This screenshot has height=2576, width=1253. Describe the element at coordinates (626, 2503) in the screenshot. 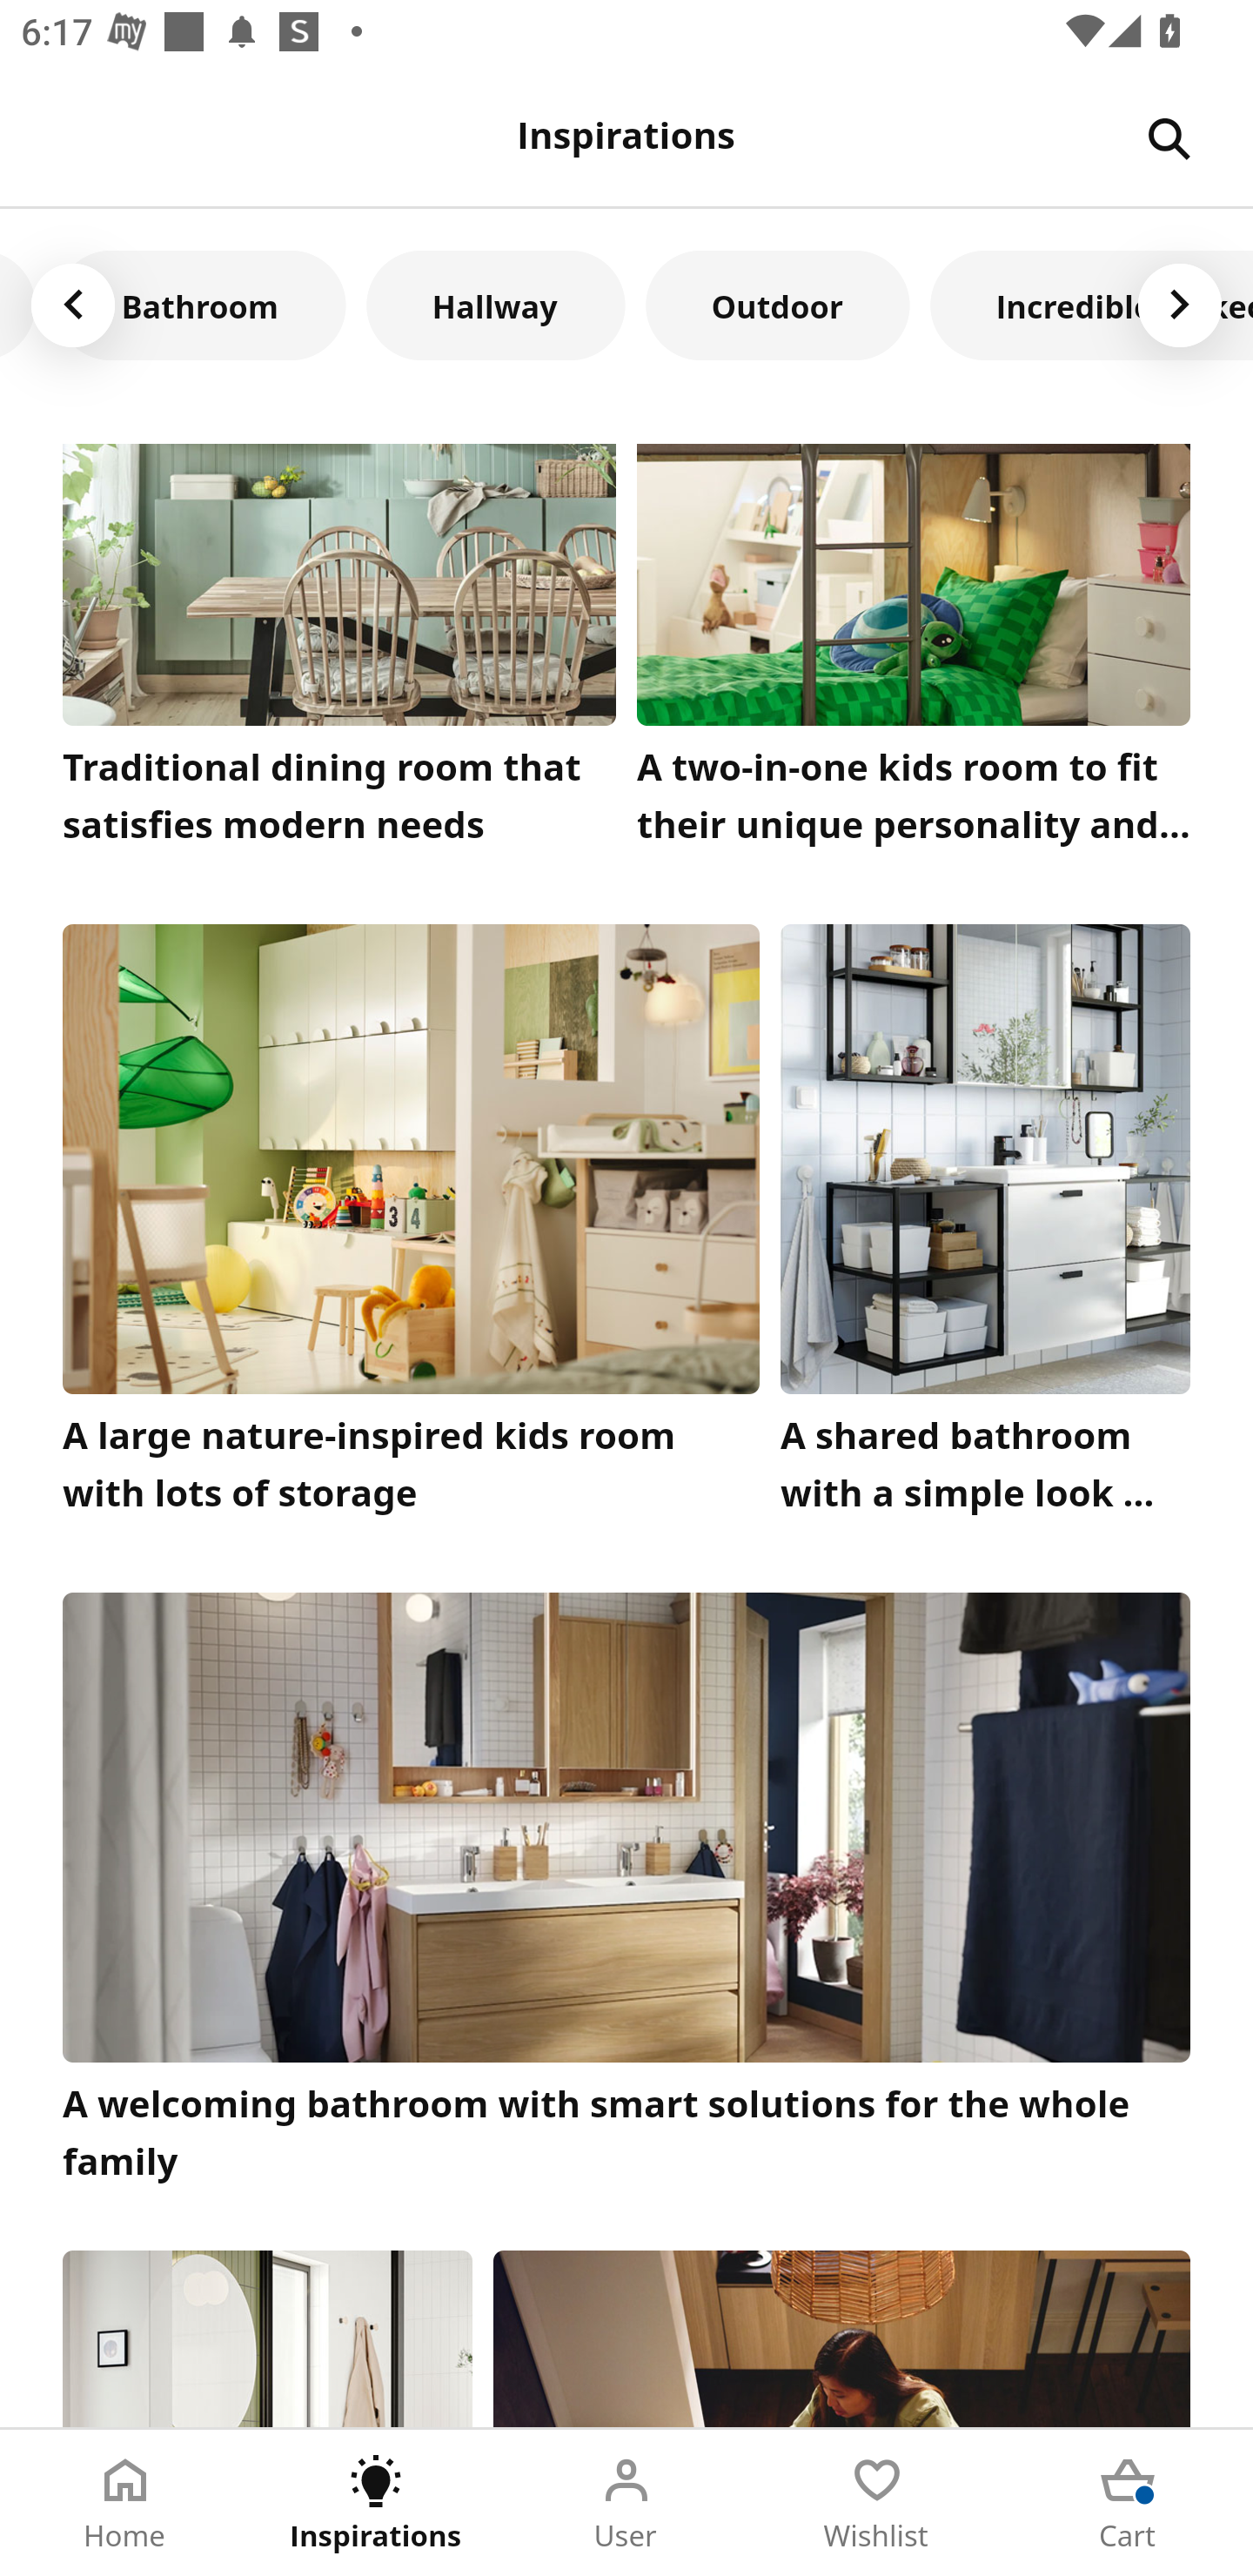

I see `User
Tab 3 of 5` at that location.